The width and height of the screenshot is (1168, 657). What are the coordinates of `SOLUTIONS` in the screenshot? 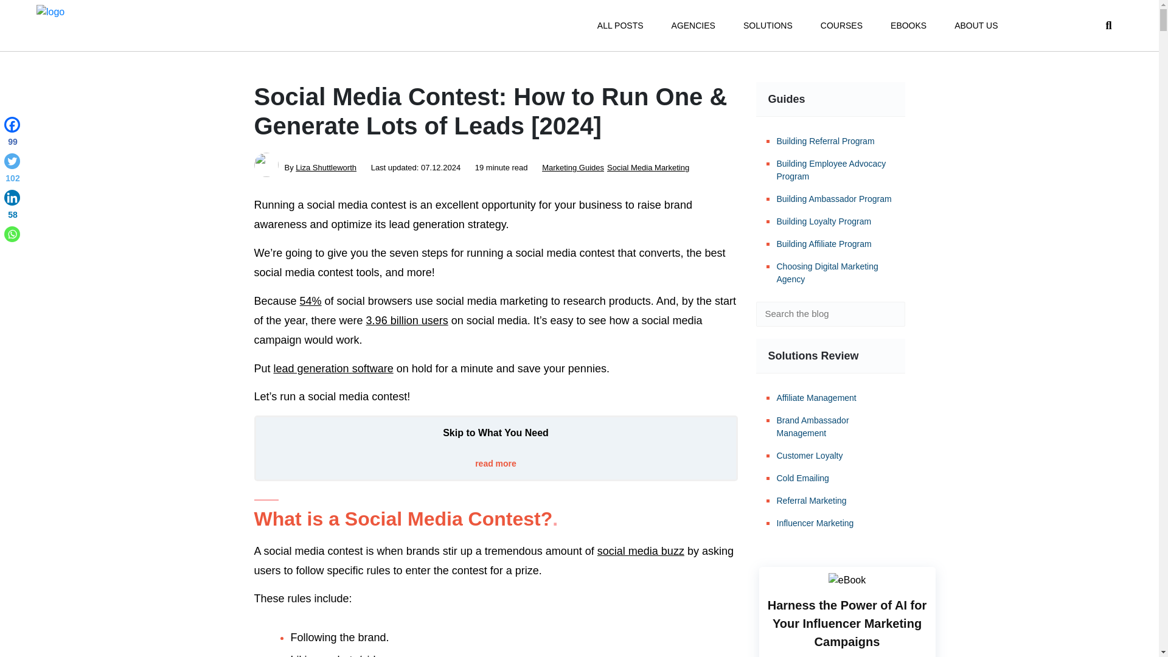 It's located at (768, 26).